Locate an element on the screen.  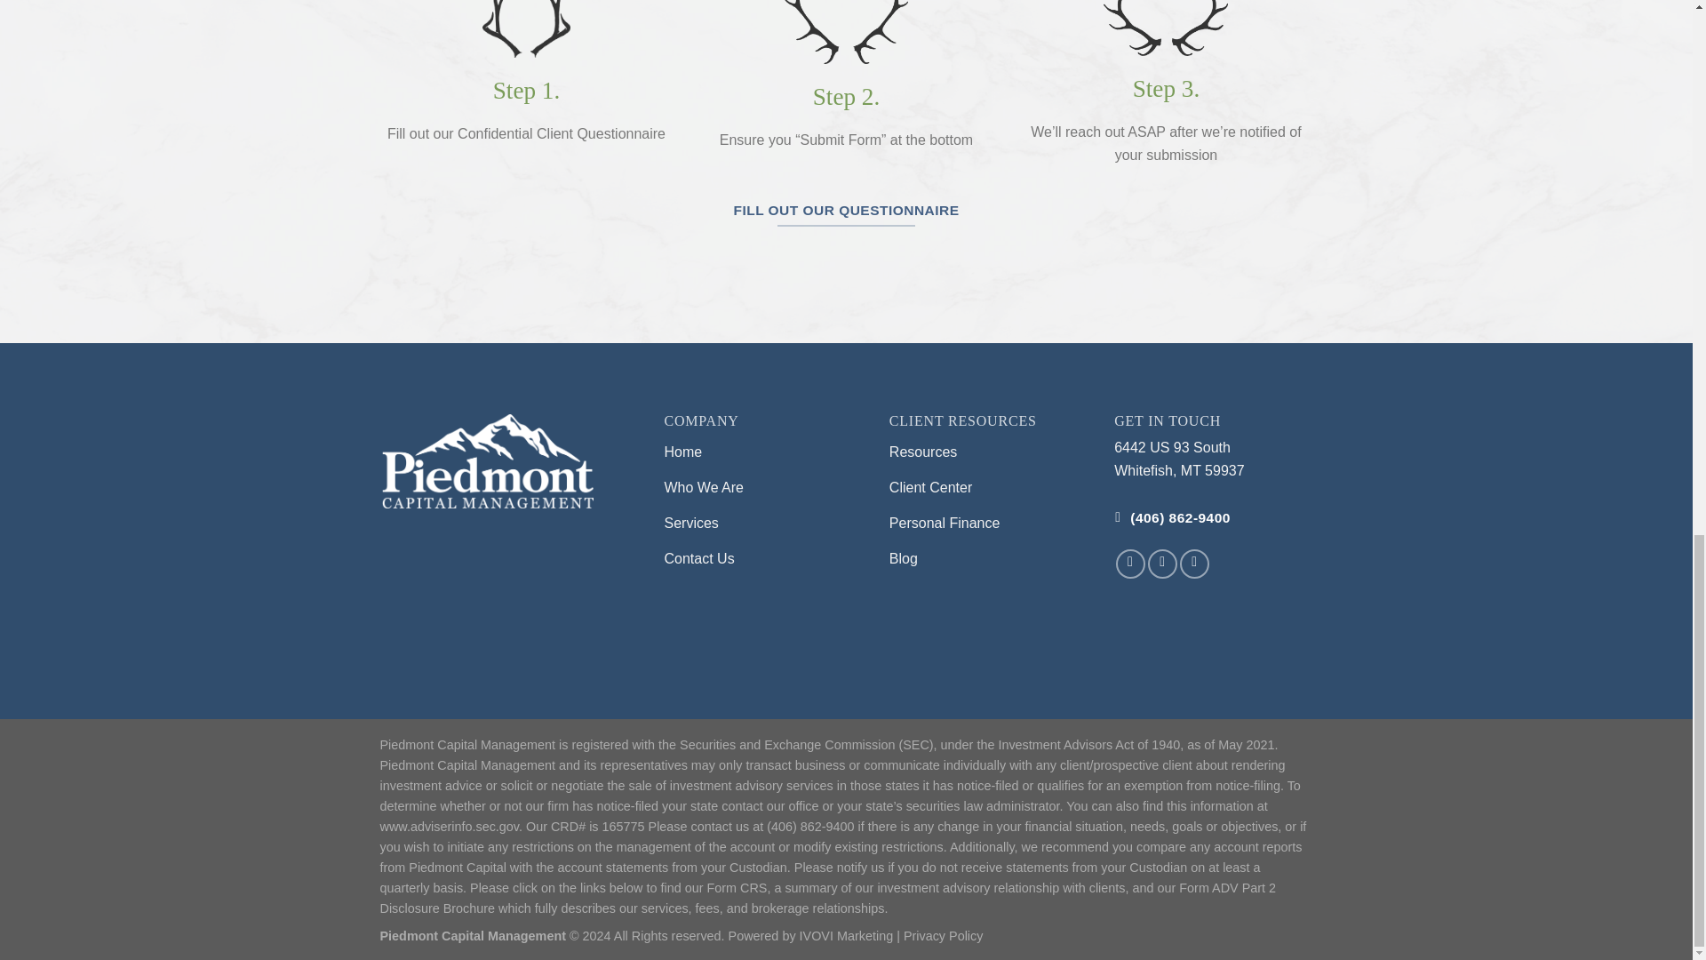
Privacy Policy is located at coordinates (944, 935).